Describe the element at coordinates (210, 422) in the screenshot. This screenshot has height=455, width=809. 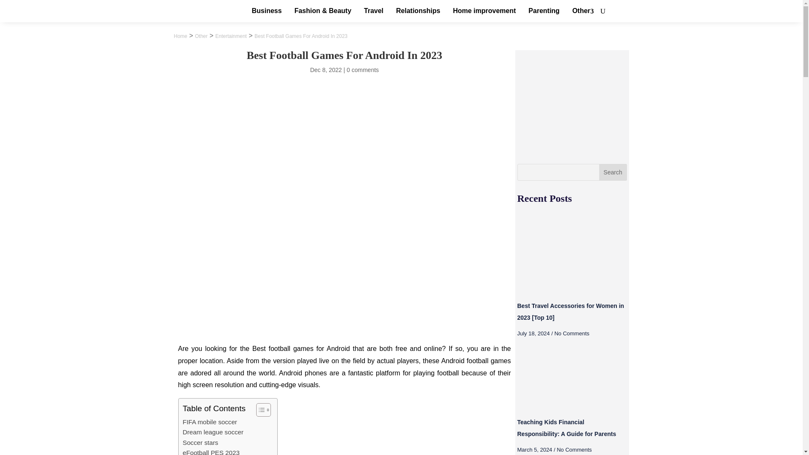
I see `FIFA mobile soccer` at that location.